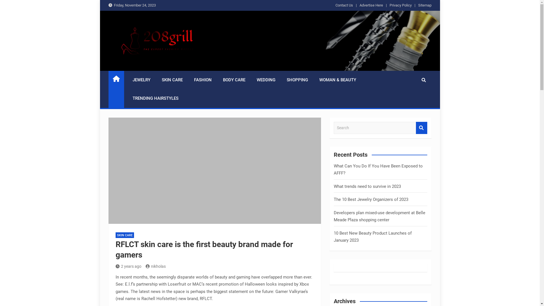 The width and height of the screenshot is (544, 306). Describe the element at coordinates (128, 67) in the screenshot. I see `208grill` at that location.